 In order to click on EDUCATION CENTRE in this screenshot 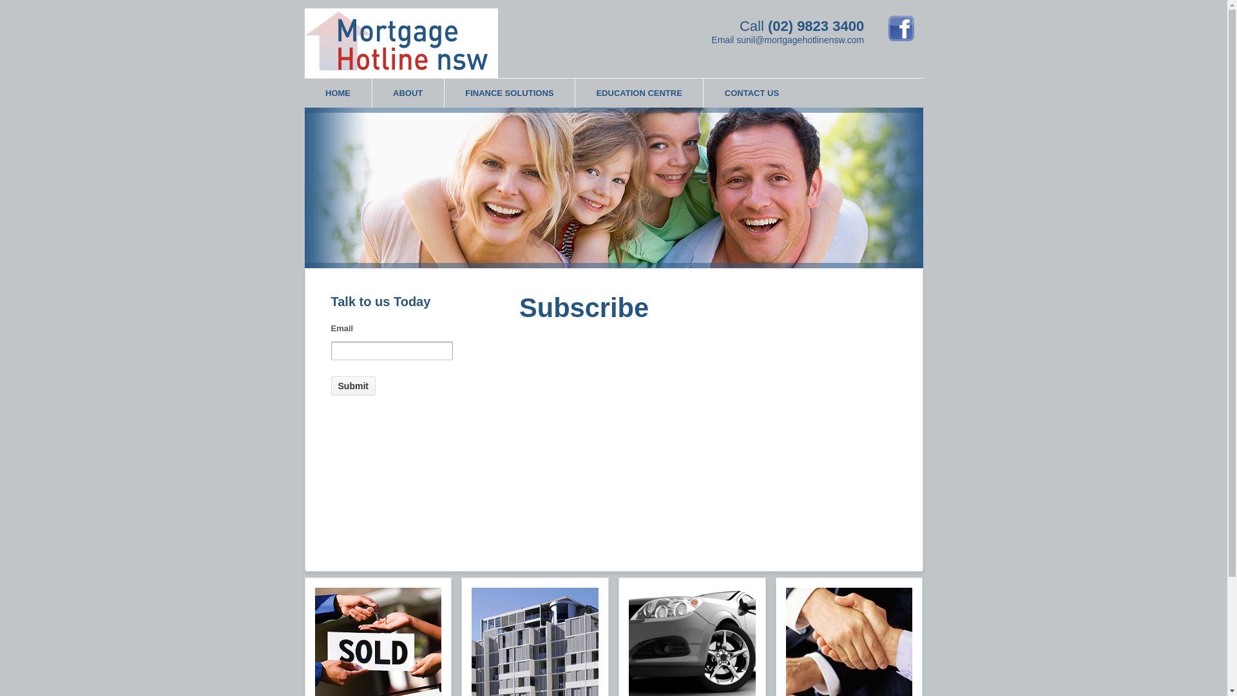, I will do `click(639, 93)`.